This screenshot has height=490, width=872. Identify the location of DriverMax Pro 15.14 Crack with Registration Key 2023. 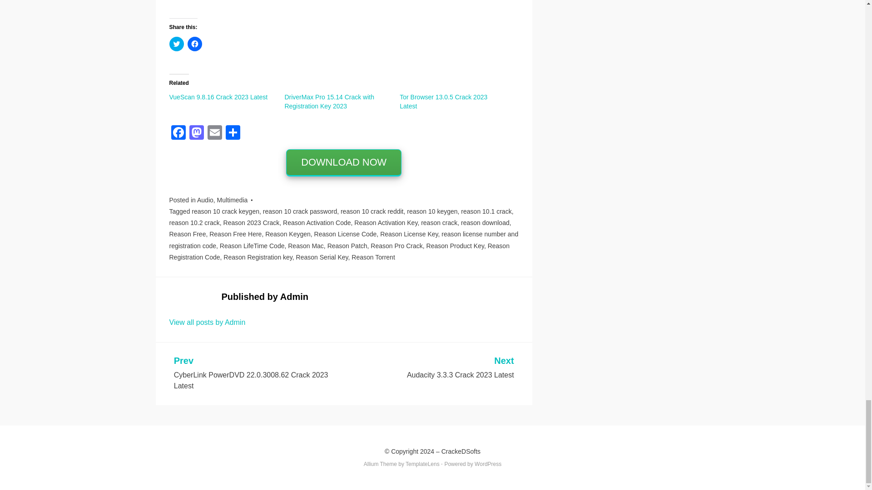
(329, 102).